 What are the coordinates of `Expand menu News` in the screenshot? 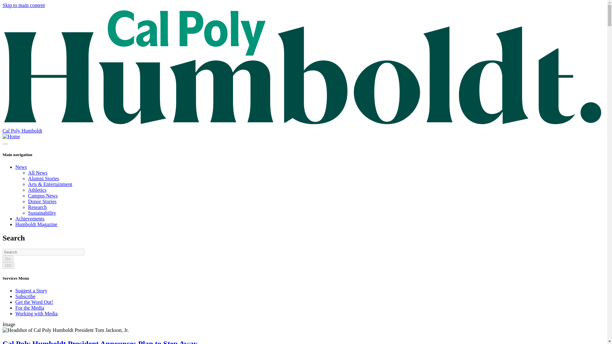 It's located at (21, 167).